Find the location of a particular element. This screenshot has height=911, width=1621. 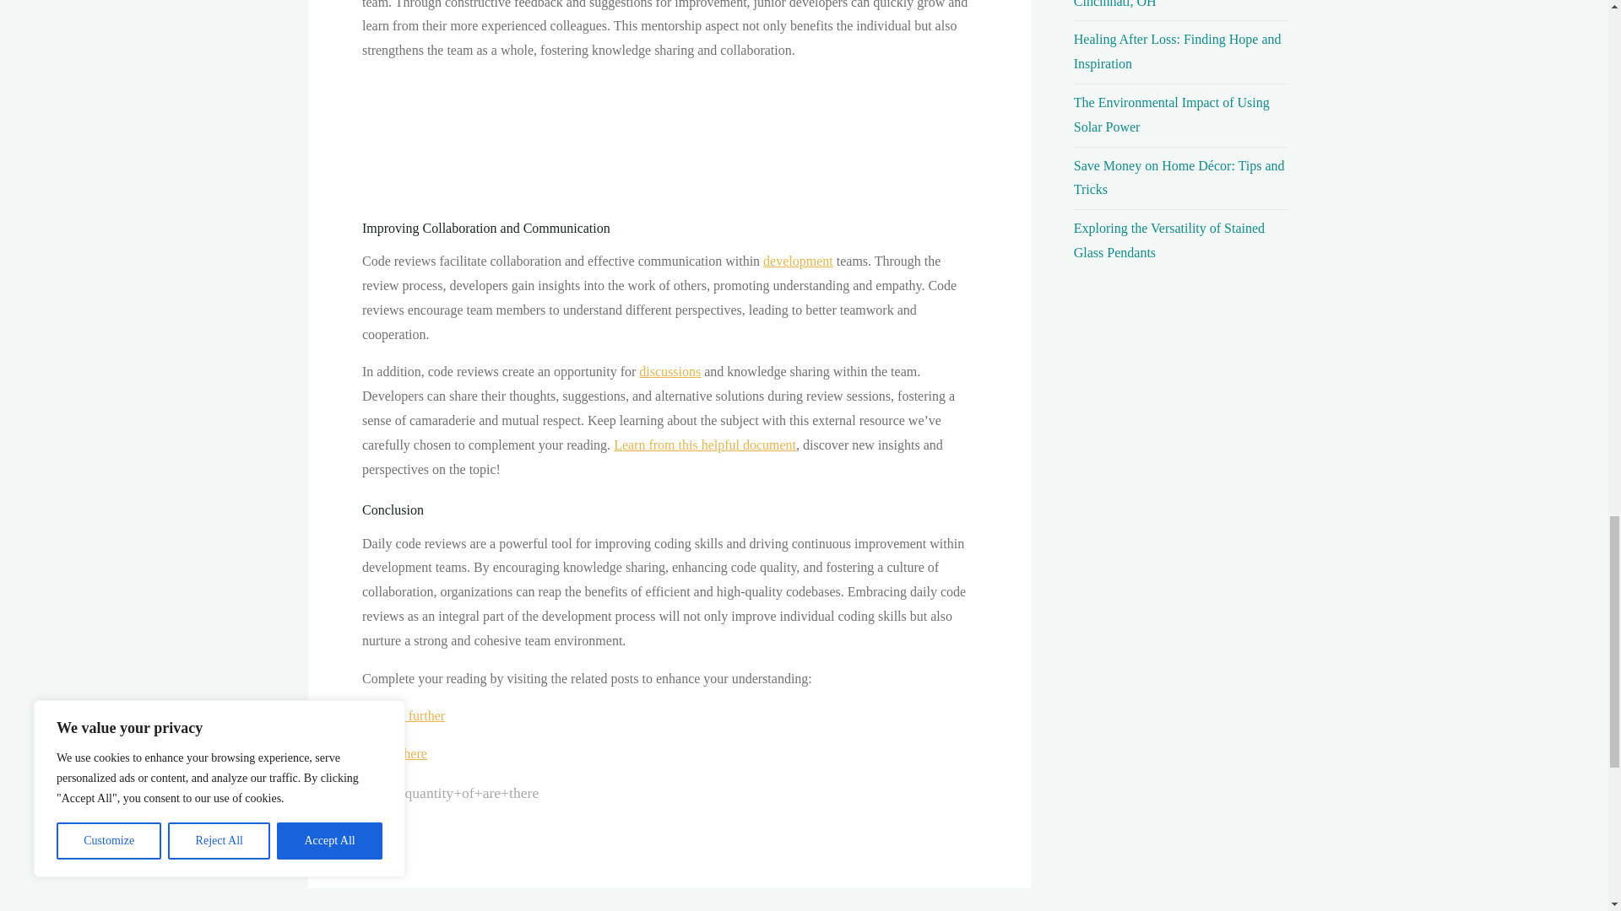

development is located at coordinates (798, 261).